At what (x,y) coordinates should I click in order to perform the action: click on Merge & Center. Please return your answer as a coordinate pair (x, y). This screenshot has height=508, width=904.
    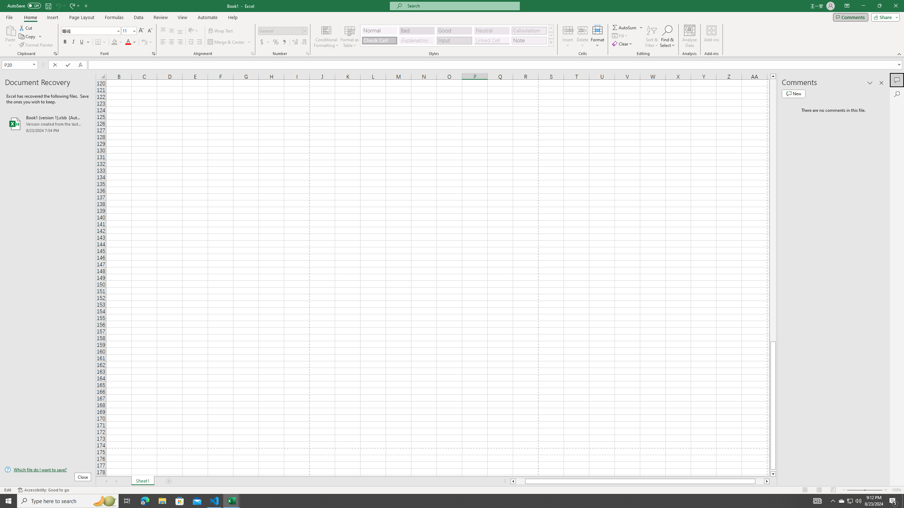
    Looking at the image, I should click on (227, 42).